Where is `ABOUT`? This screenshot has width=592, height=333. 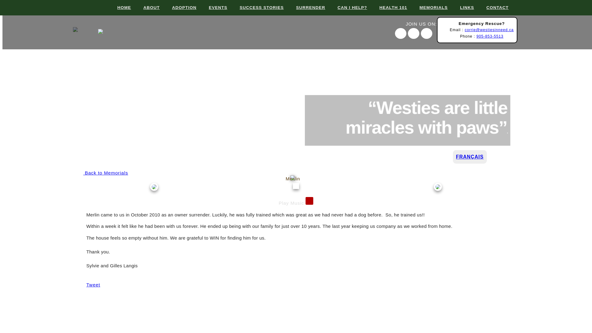 ABOUT is located at coordinates (147, 7).